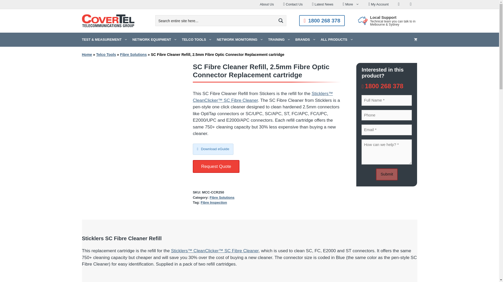  What do you see at coordinates (197, 40) in the screenshot?
I see `Telco Tools` at bounding box center [197, 40].